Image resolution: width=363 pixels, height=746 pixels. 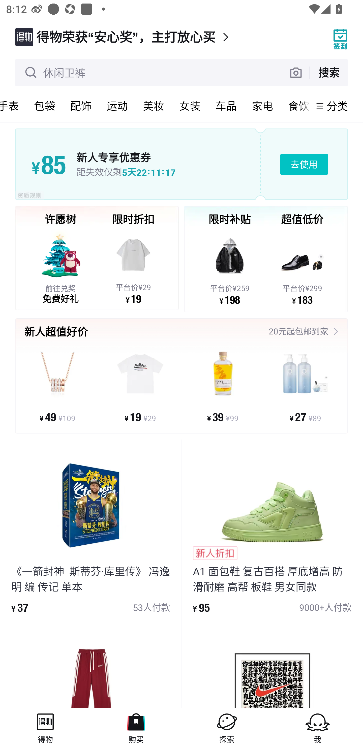 I want to click on ¥ 39 ¥99, so click(x=223, y=387).